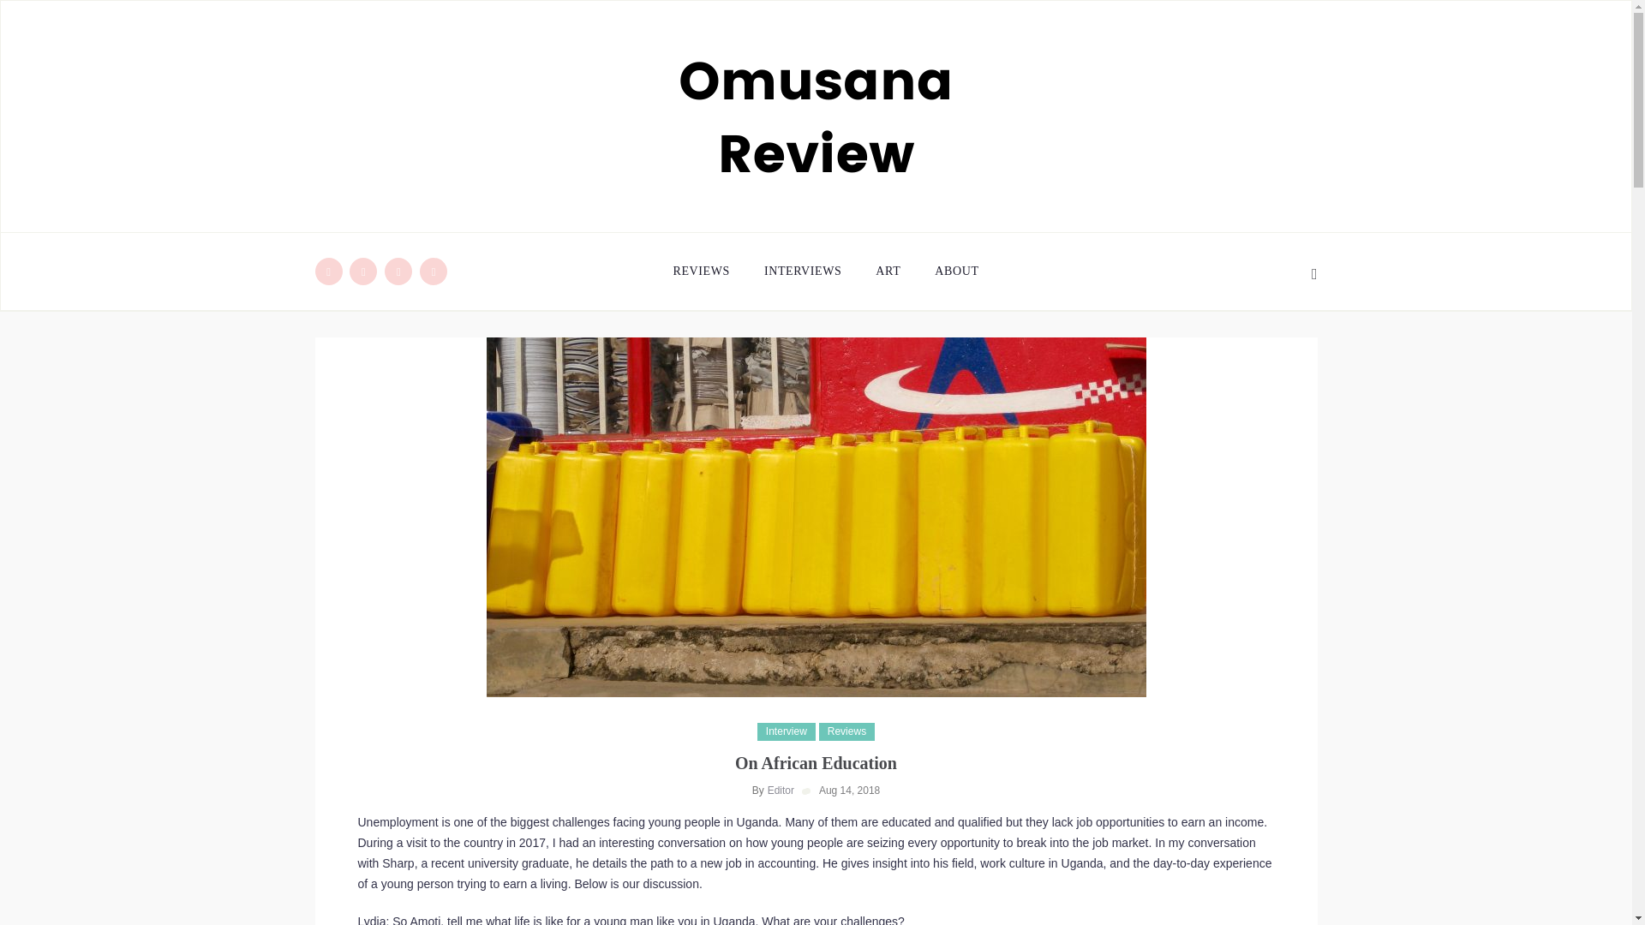  What do you see at coordinates (956, 271) in the screenshot?
I see `ABOUT` at bounding box center [956, 271].